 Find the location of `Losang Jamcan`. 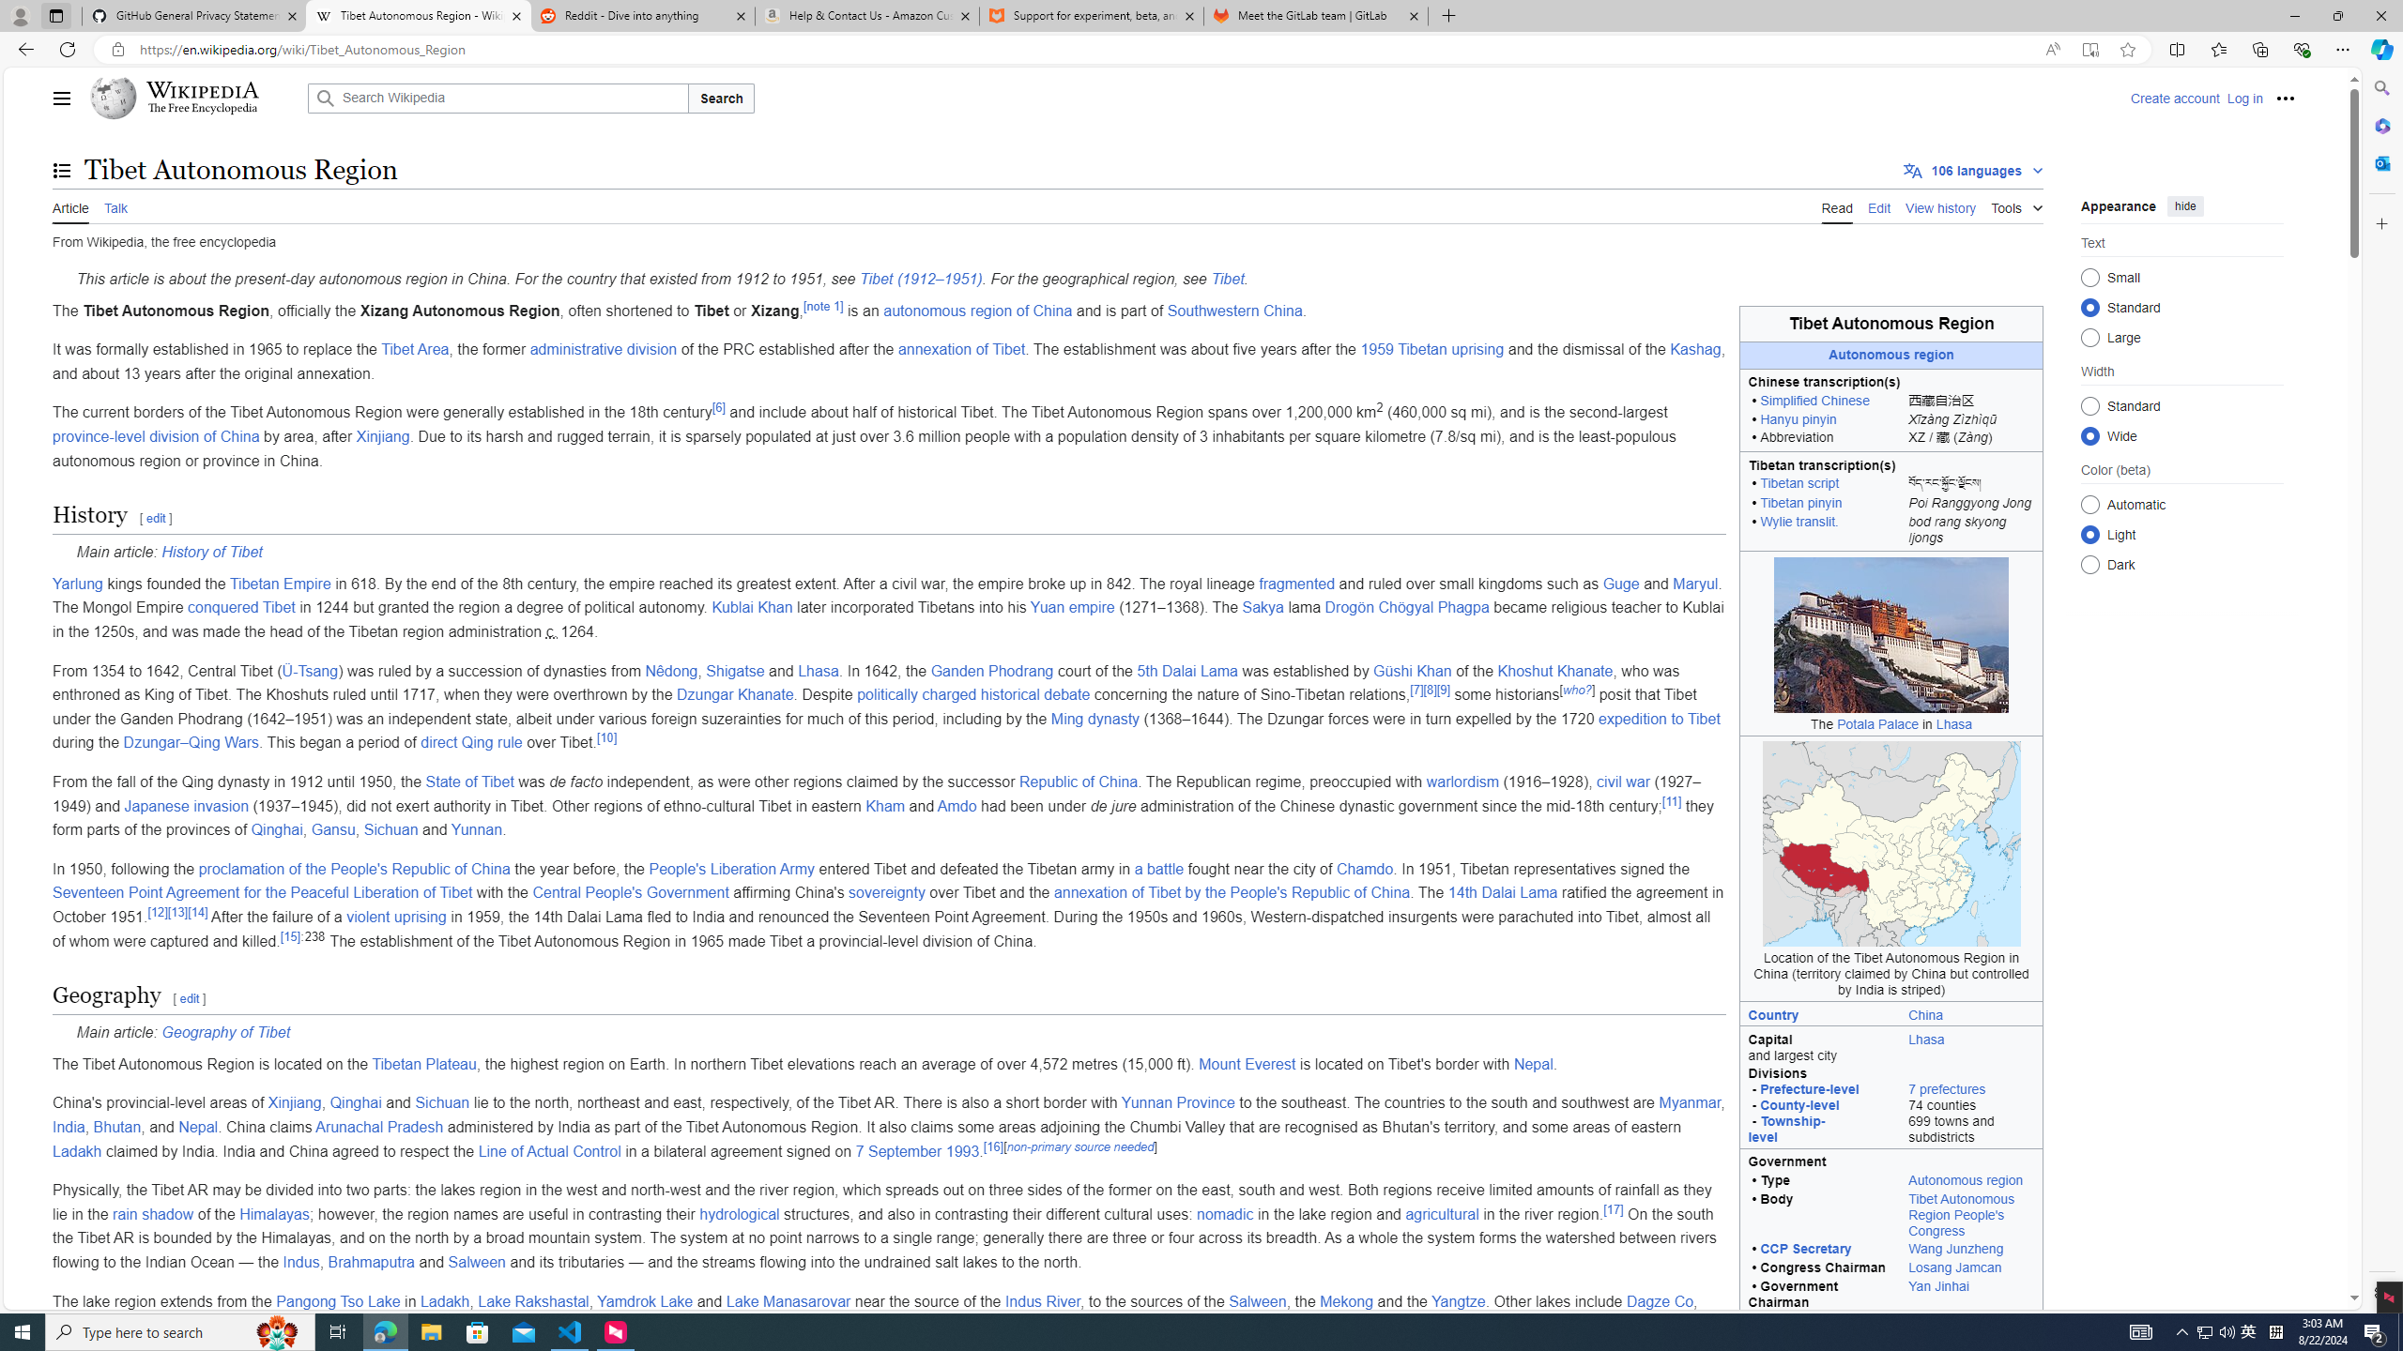

Losang Jamcan is located at coordinates (1954, 1267).